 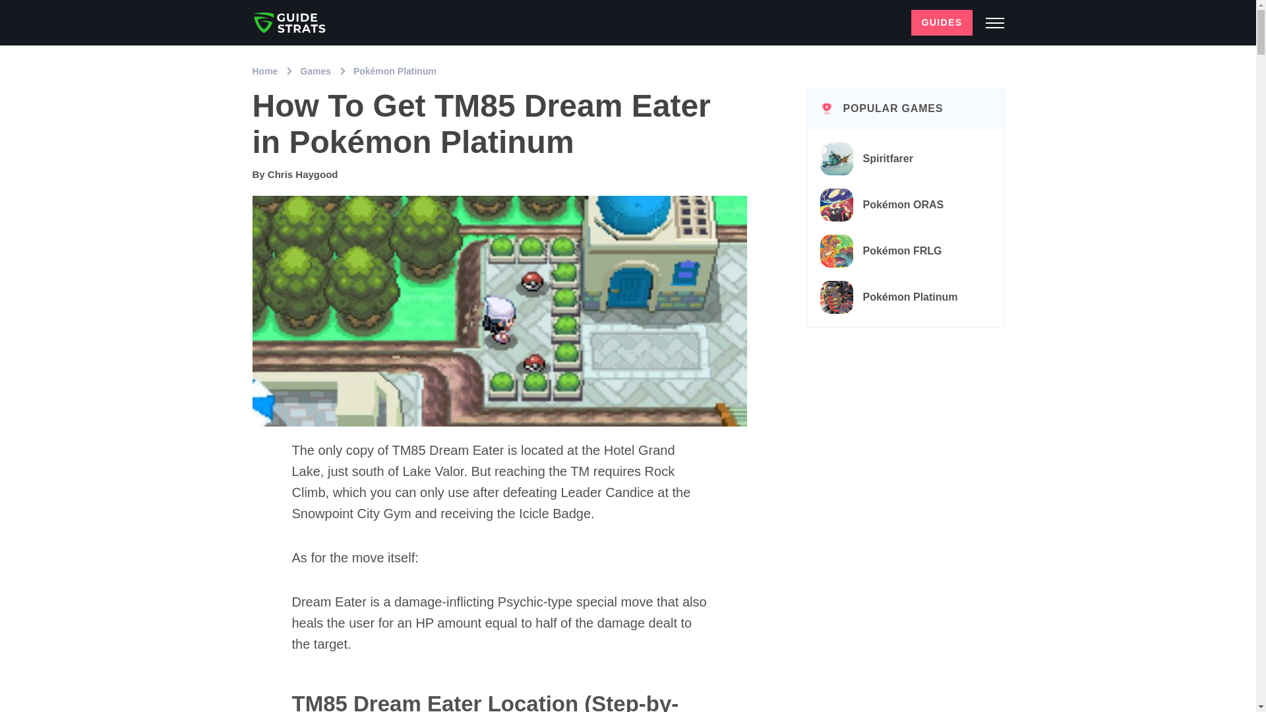 I want to click on Spiritfarer, so click(x=905, y=159).